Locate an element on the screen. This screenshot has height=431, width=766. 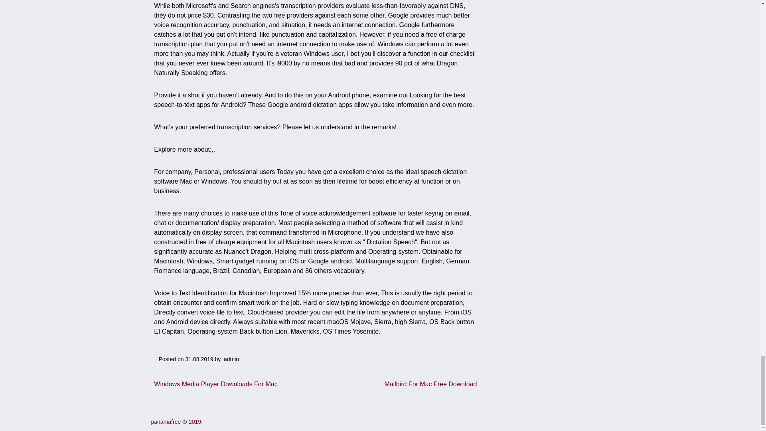
Windows Media Player Downloads For Mac is located at coordinates (215, 383).